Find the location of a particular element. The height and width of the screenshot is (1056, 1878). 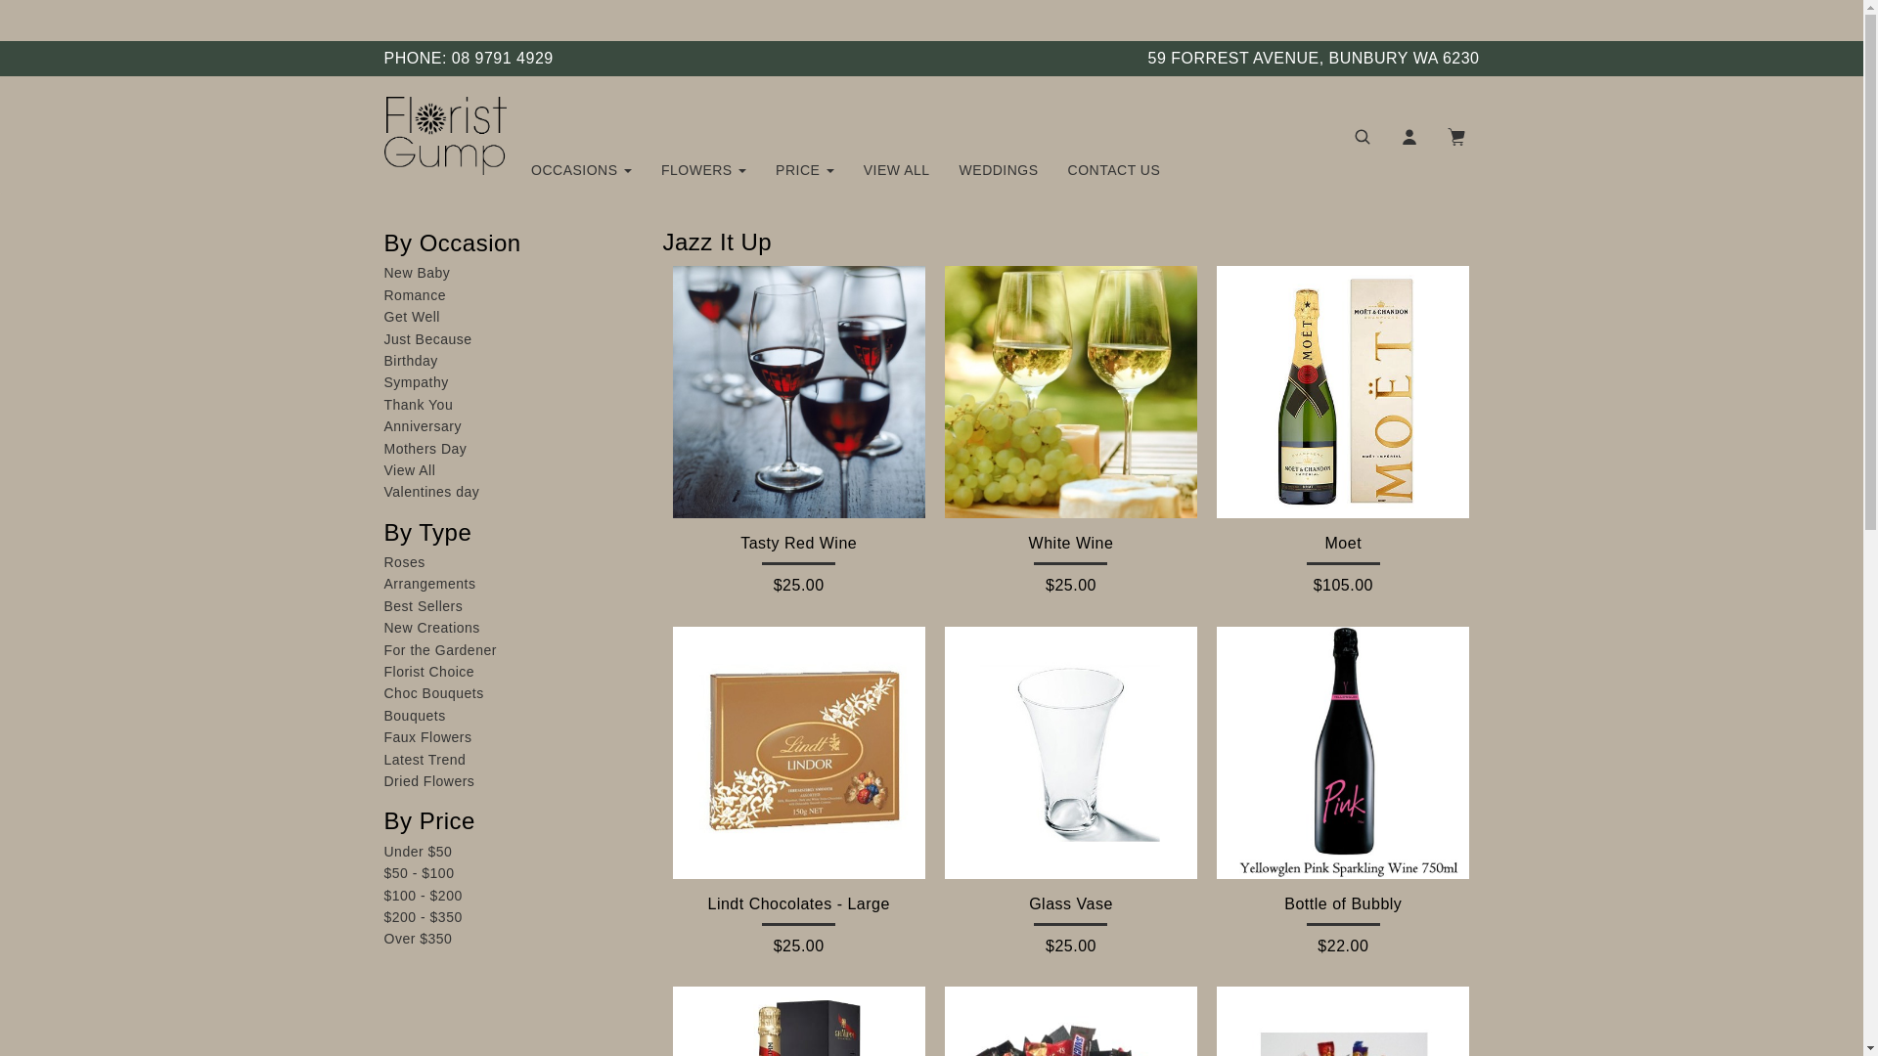

$50 - $100 is located at coordinates (419, 873).